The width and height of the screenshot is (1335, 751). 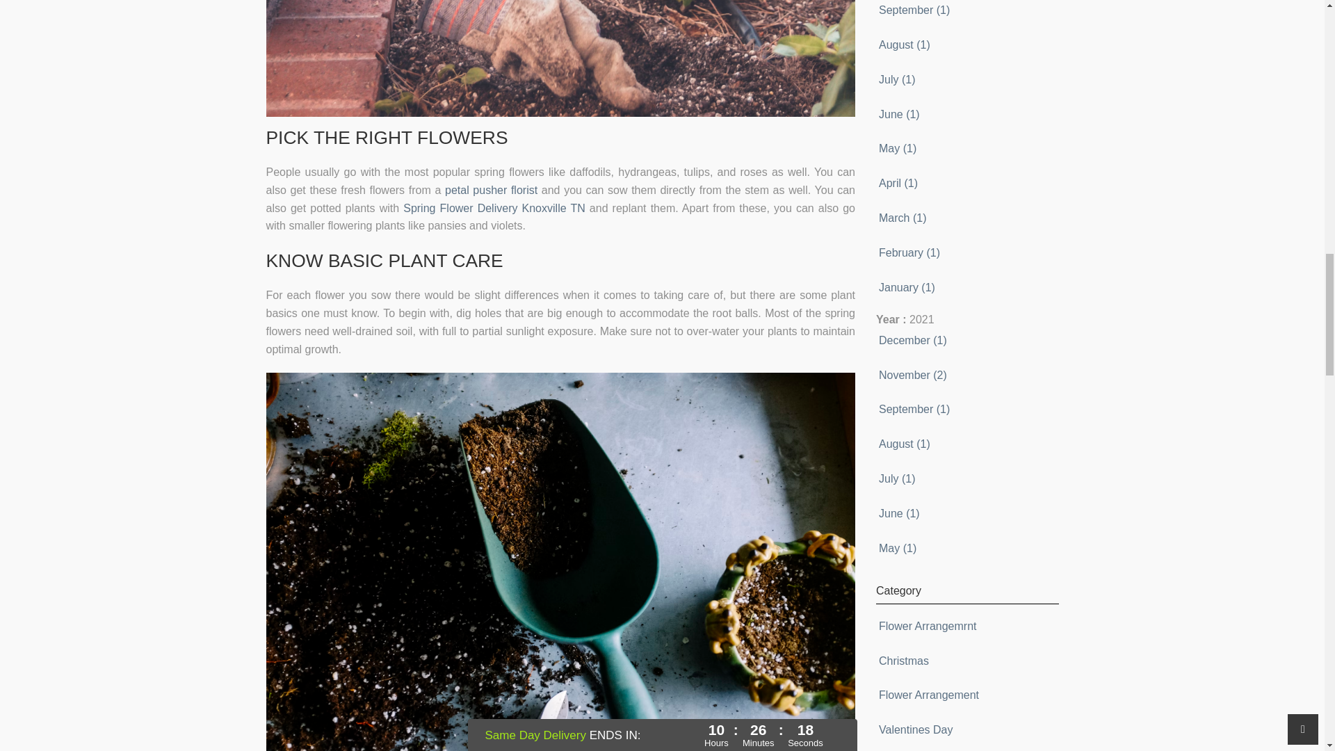 What do you see at coordinates (486, 207) in the screenshot?
I see `Spring Flower Delivery Knoxville` at bounding box center [486, 207].